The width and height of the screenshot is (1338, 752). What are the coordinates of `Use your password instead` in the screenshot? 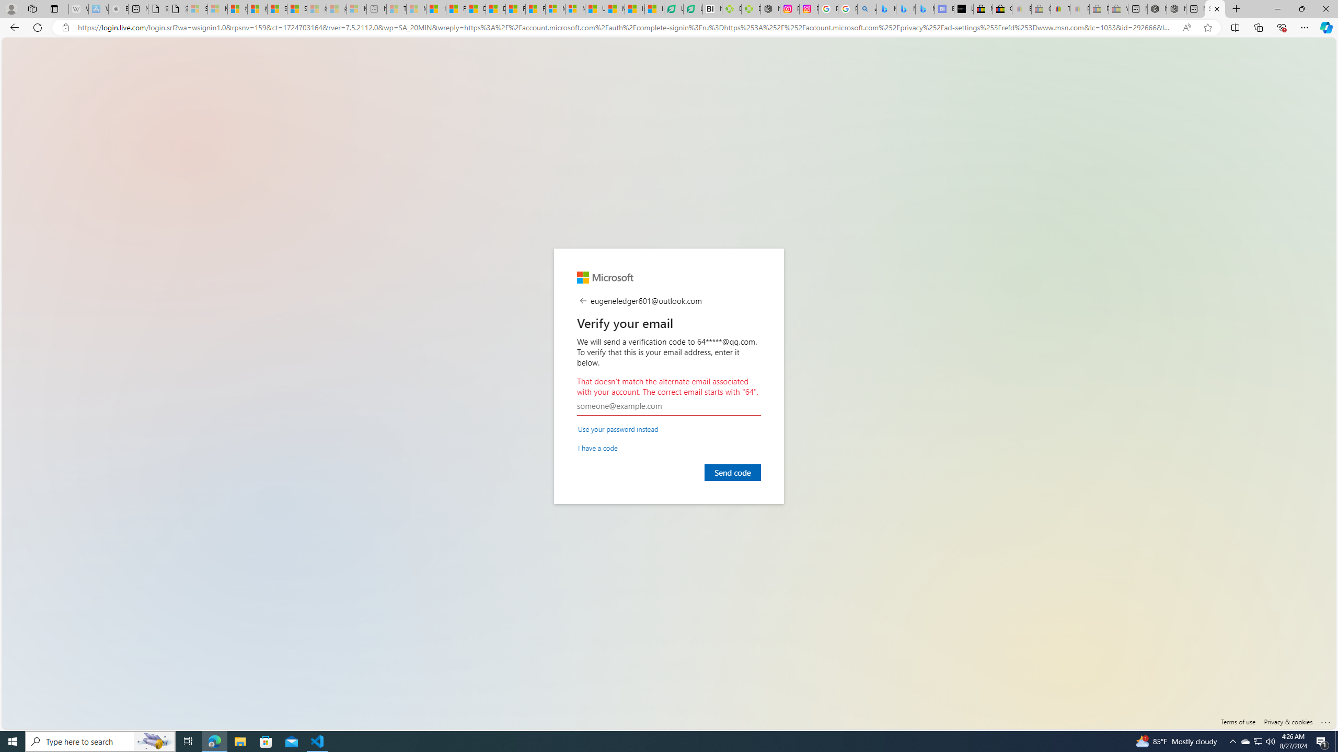 It's located at (618, 428).